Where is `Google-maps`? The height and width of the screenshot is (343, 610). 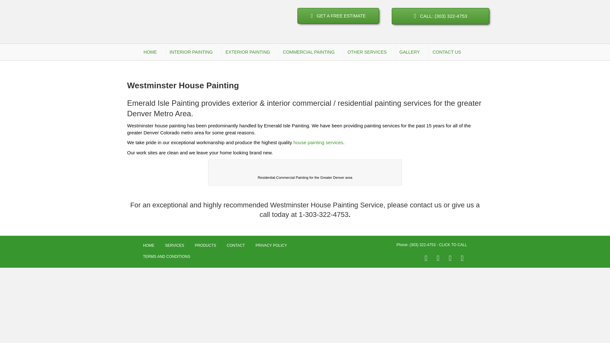 Google-maps is located at coordinates (438, 258).